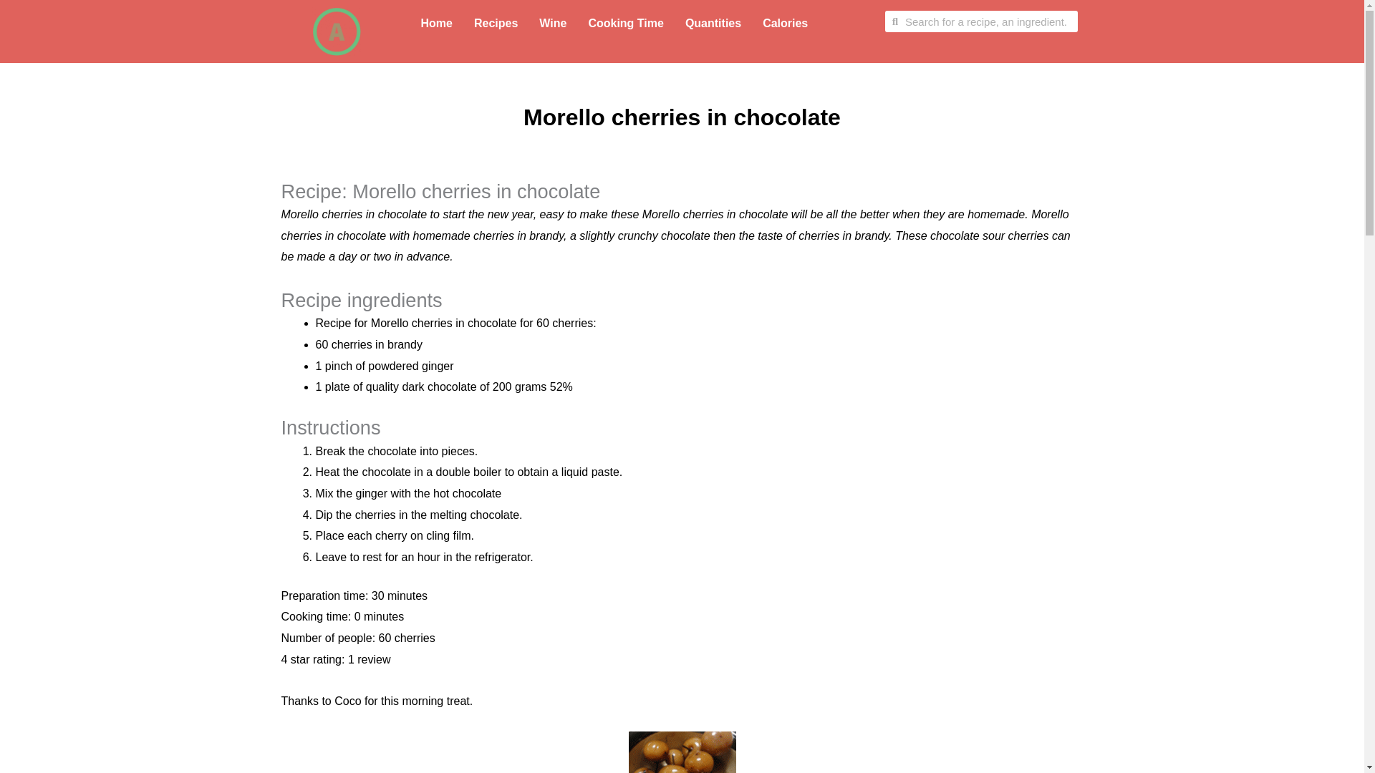 The height and width of the screenshot is (773, 1375). I want to click on Recipes, so click(496, 23).